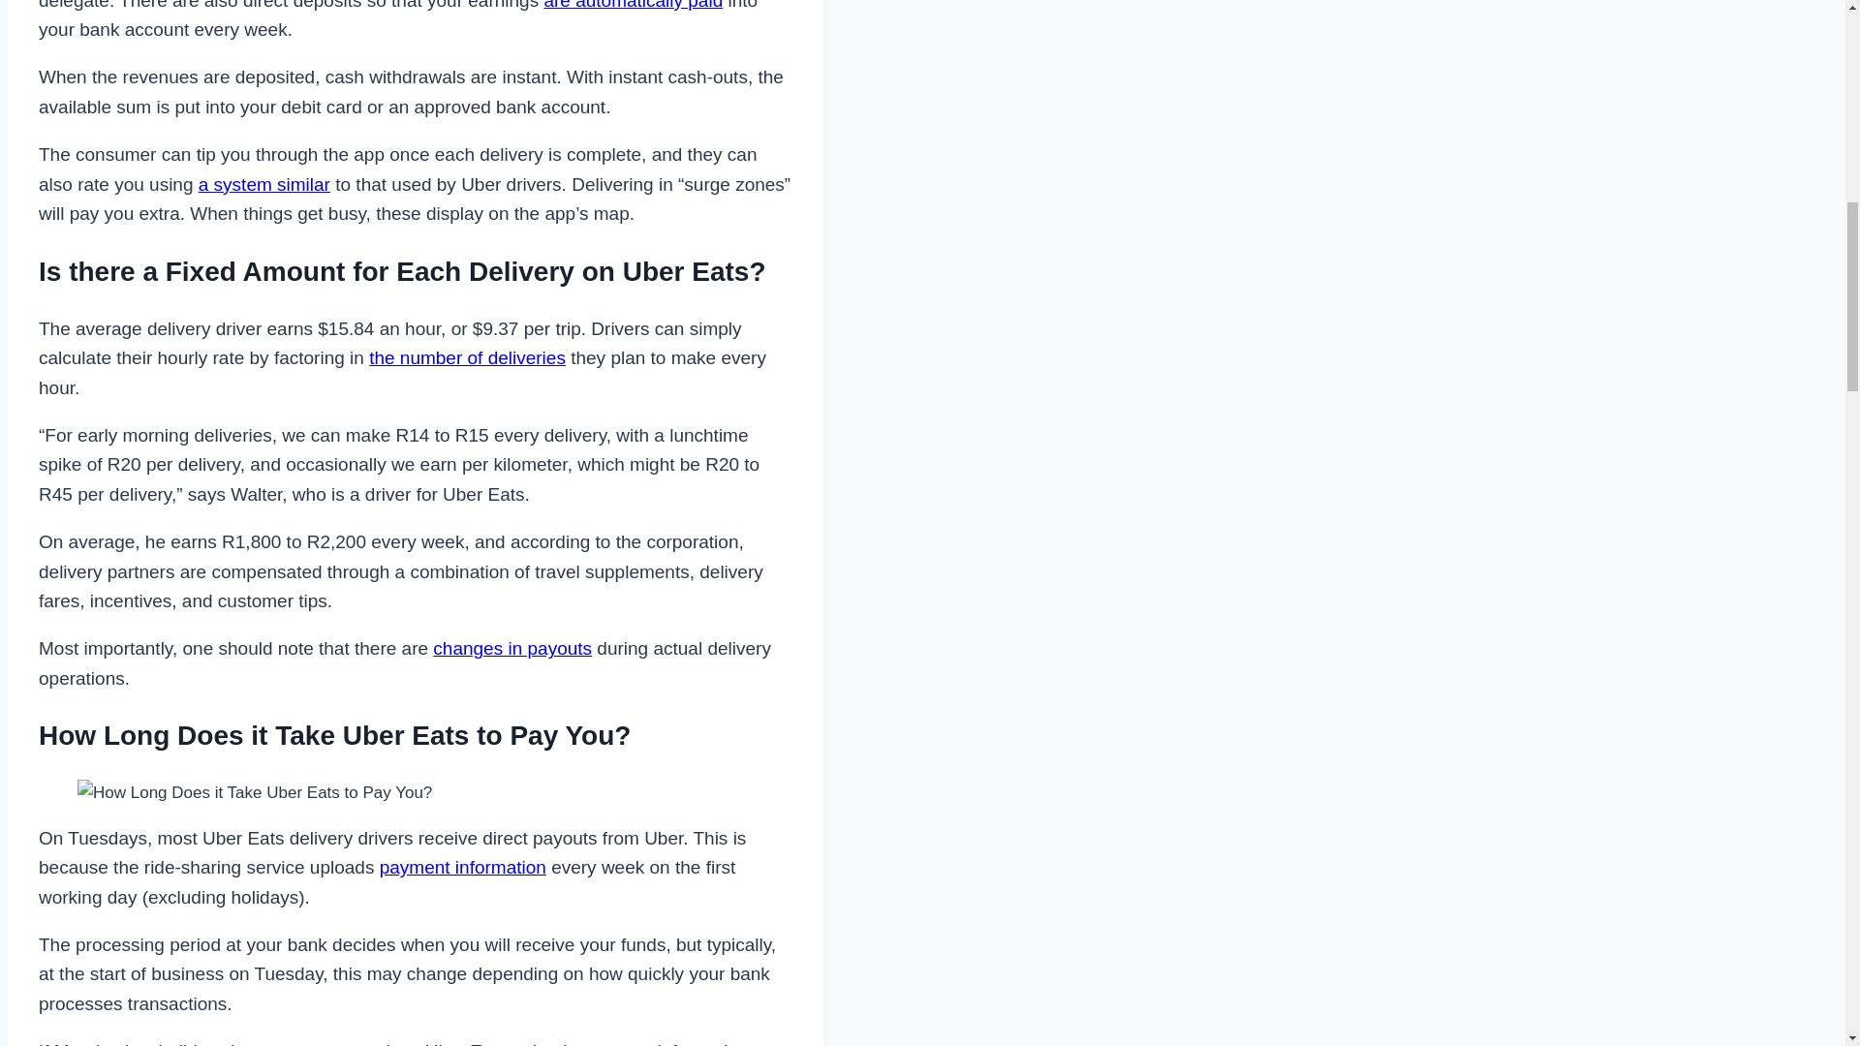  Describe the element at coordinates (633, 5) in the screenshot. I see `are automatically paid` at that location.